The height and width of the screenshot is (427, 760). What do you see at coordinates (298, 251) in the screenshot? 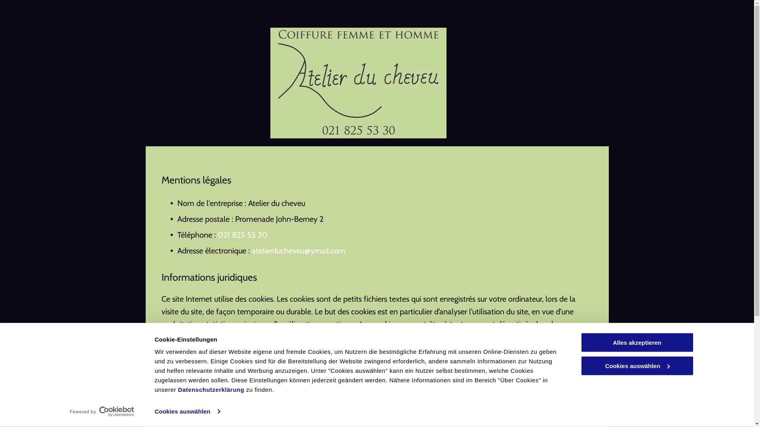
I see `atelierducheveu@ymail.com` at bounding box center [298, 251].